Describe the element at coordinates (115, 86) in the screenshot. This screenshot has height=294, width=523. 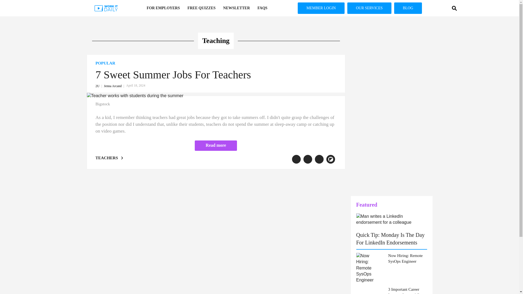
I see `Jenna Arcand` at that location.